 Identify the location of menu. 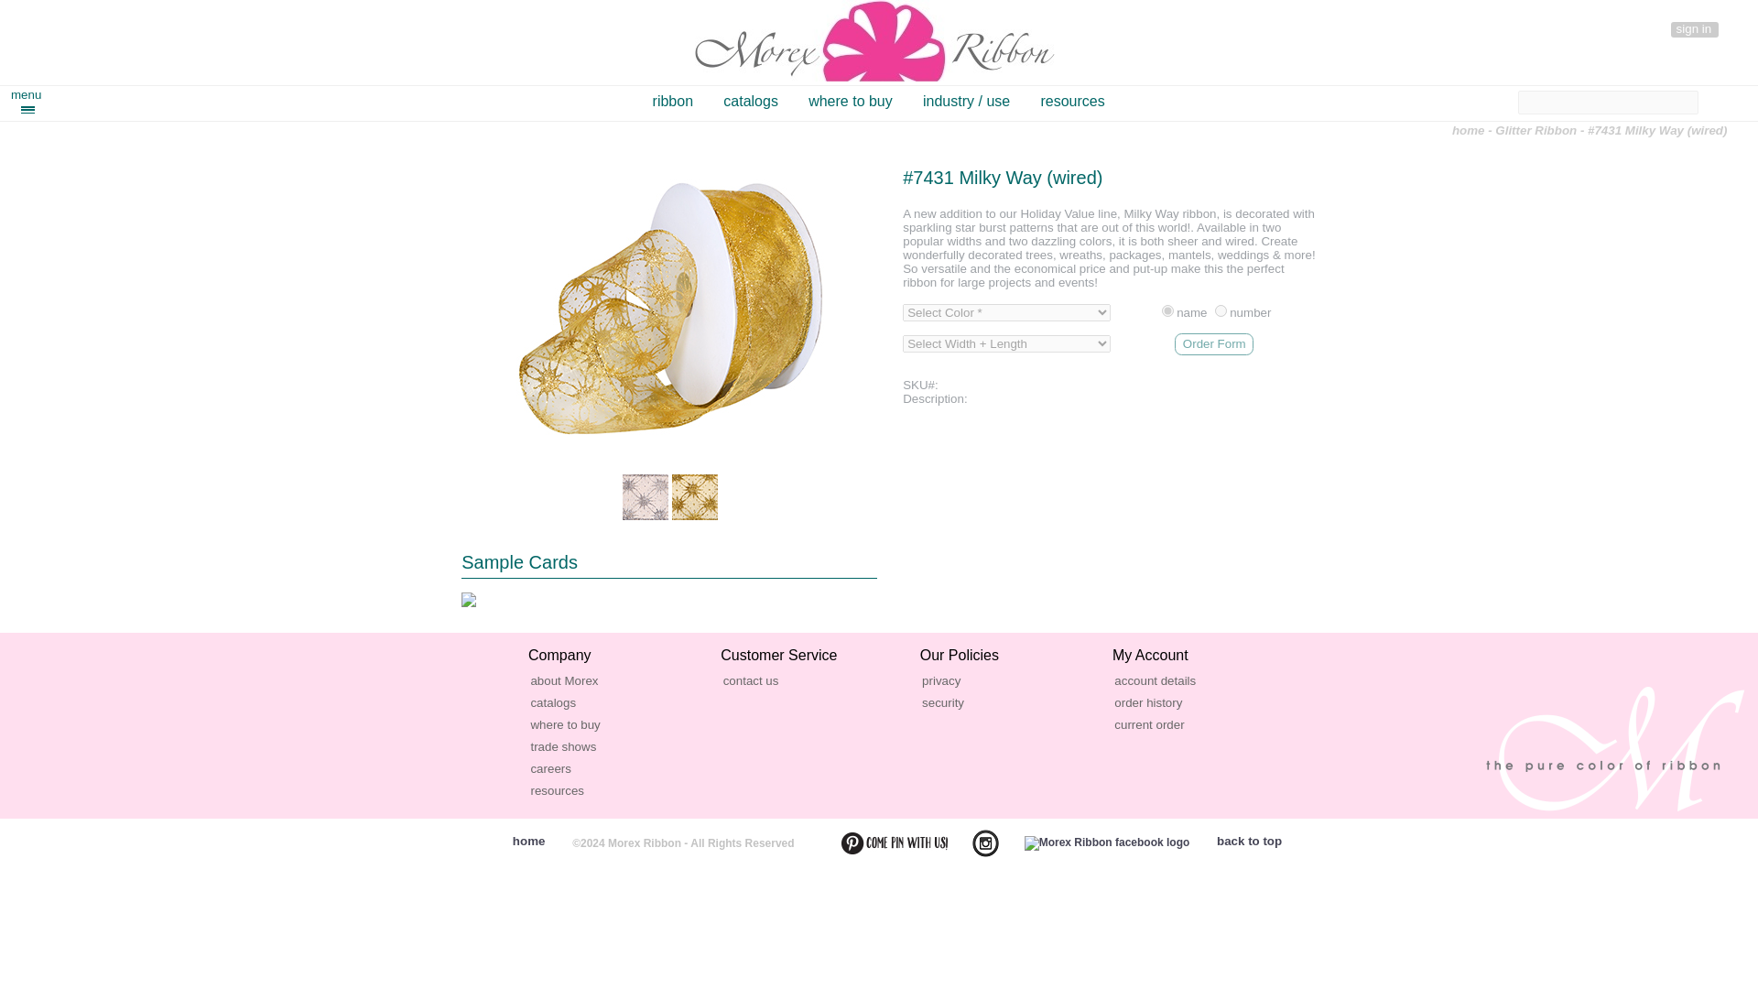
(30, 101).